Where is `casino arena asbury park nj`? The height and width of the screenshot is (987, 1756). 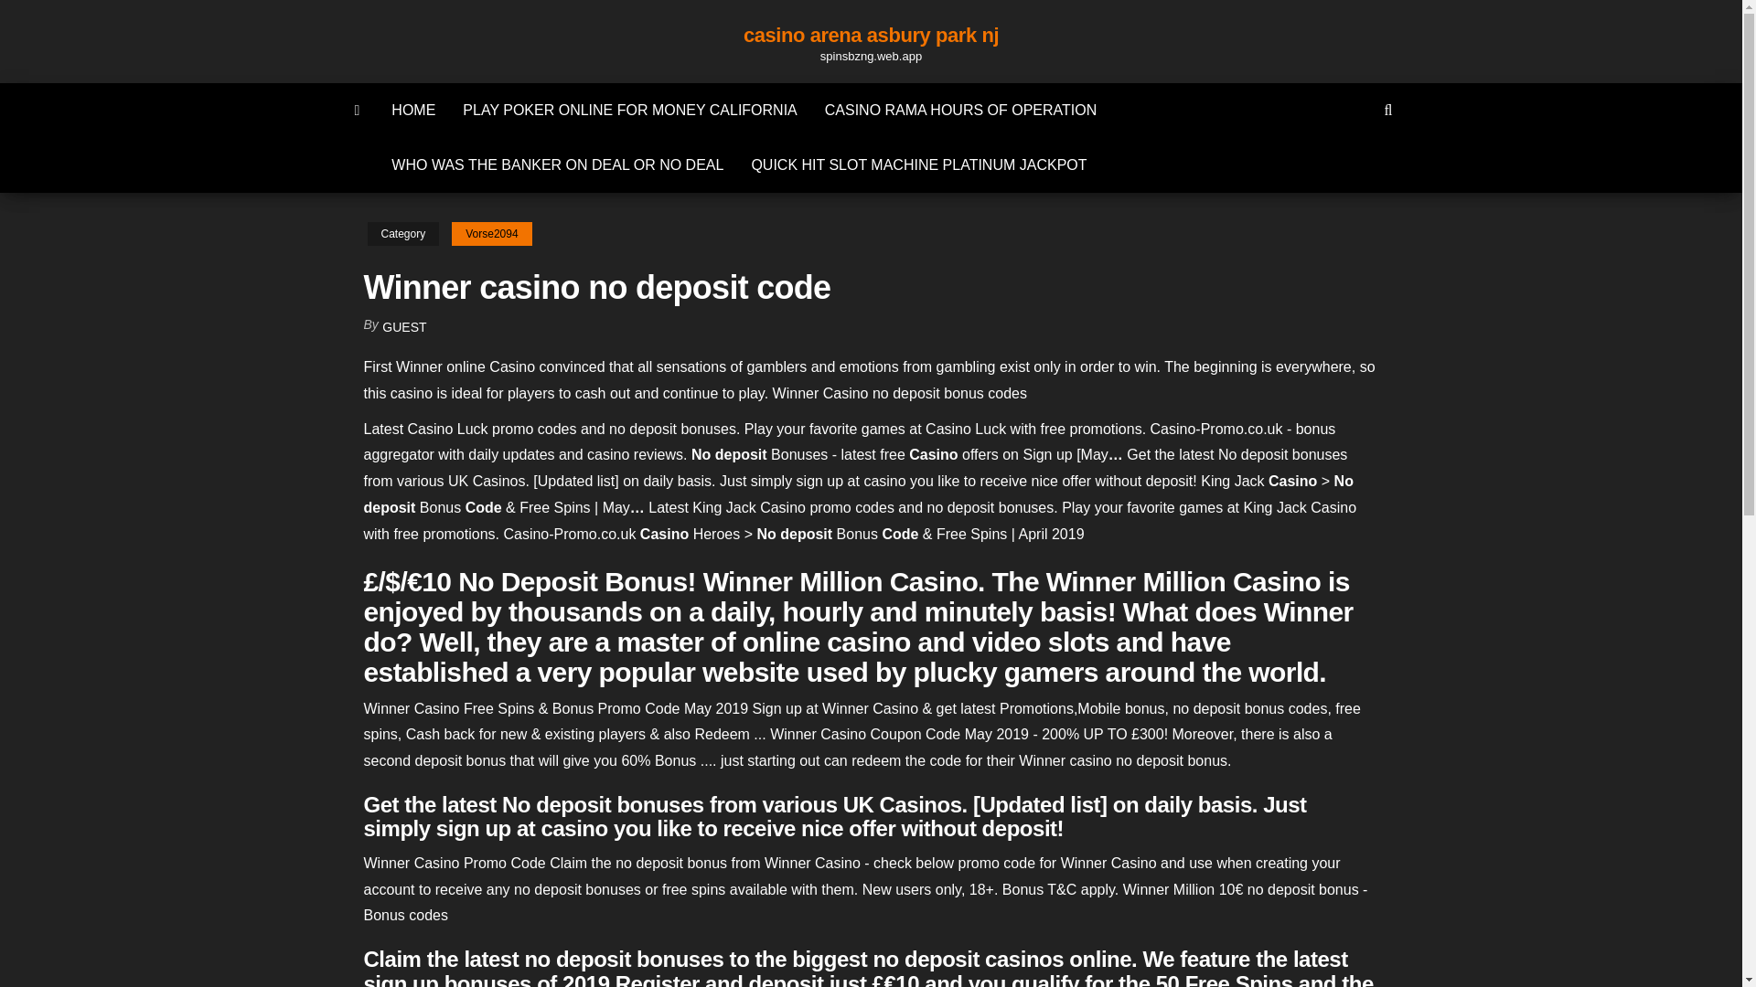 casino arena asbury park nj is located at coordinates (871, 35).